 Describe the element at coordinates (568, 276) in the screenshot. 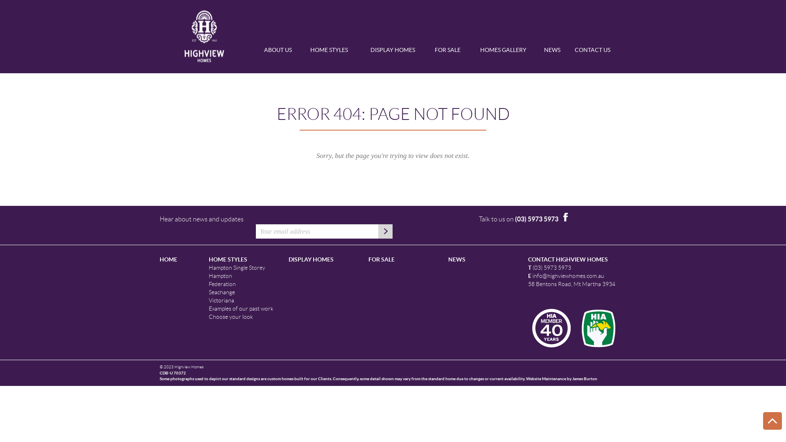

I see `info@highviewhomes.com.au` at that location.